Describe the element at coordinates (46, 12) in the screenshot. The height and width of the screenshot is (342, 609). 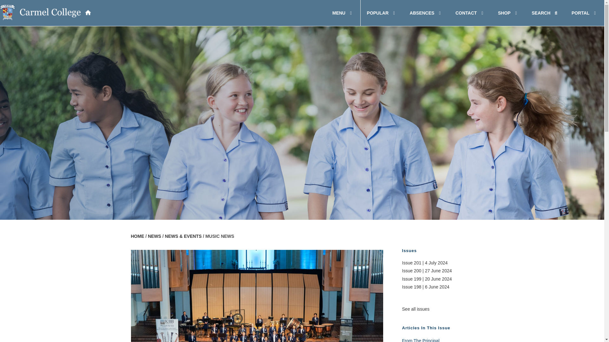
I see `MENU` at that location.